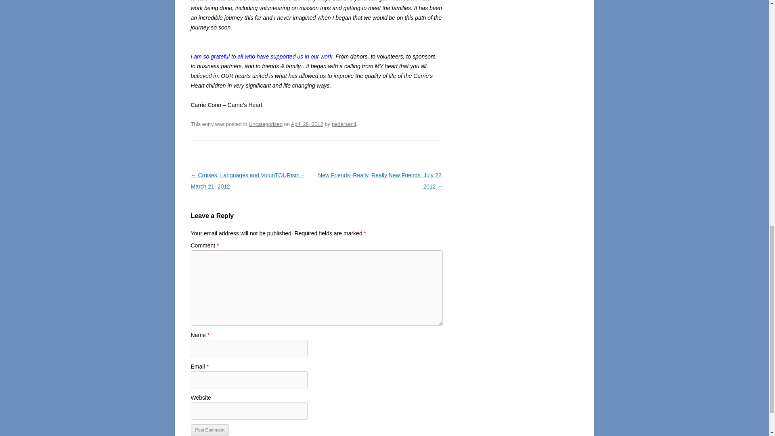 This screenshot has height=436, width=775. What do you see at coordinates (344, 124) in the screenshot?
I see `pedersenll` at bounding box center [344, 124].